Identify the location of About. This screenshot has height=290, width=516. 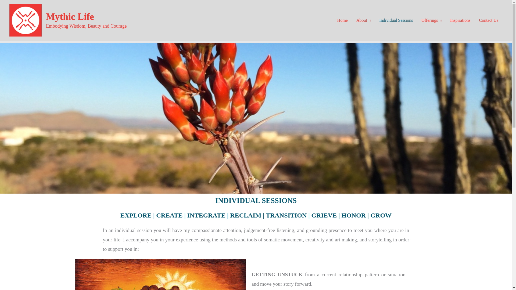
(363, 20).